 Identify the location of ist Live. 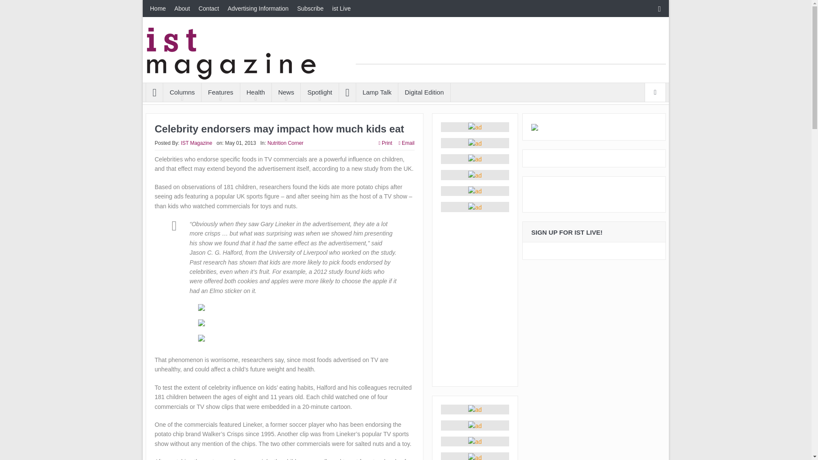
(341, 9).